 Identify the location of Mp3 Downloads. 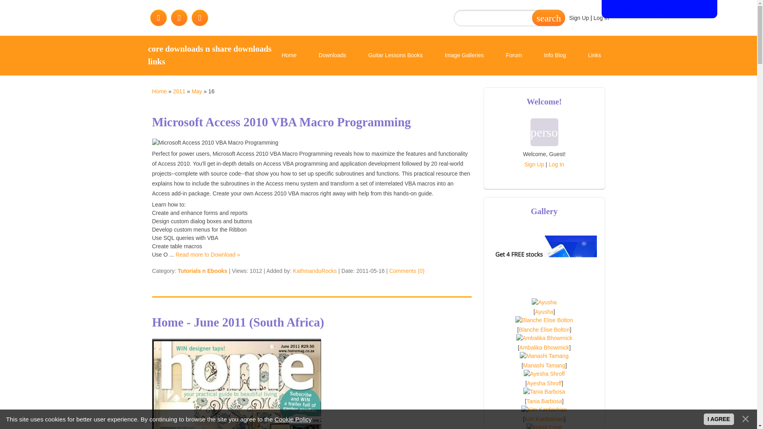
(407, 95).